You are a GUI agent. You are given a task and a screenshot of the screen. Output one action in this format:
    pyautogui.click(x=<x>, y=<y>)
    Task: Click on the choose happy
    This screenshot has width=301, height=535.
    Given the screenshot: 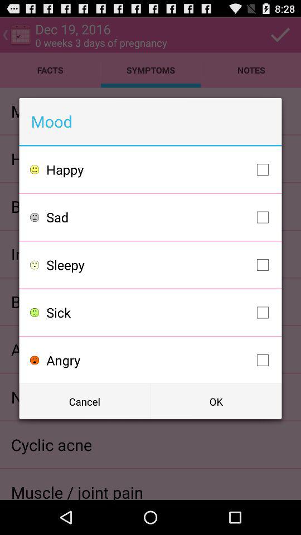 What is the action you would take?
    pyautogui.click(x=161, y=169)
    